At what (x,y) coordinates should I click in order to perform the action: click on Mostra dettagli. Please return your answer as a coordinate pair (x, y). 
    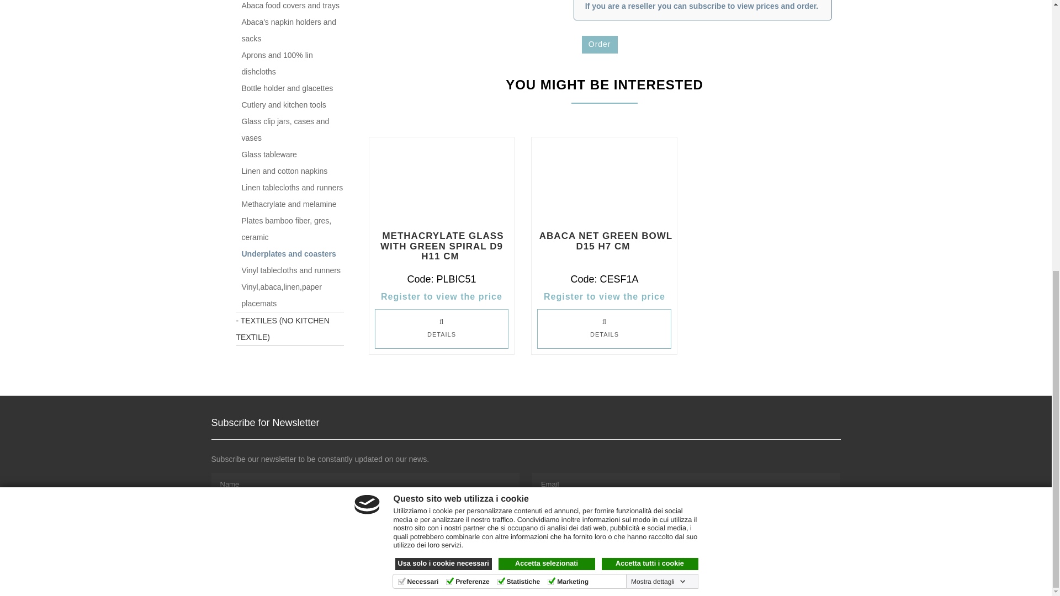
    Looking at the image, I should click on (658, 87).